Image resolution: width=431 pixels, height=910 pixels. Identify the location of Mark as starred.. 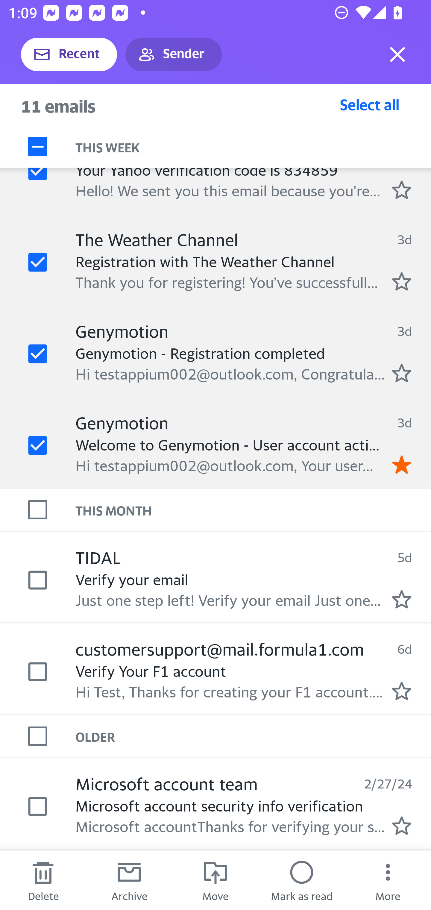
(402, 599).